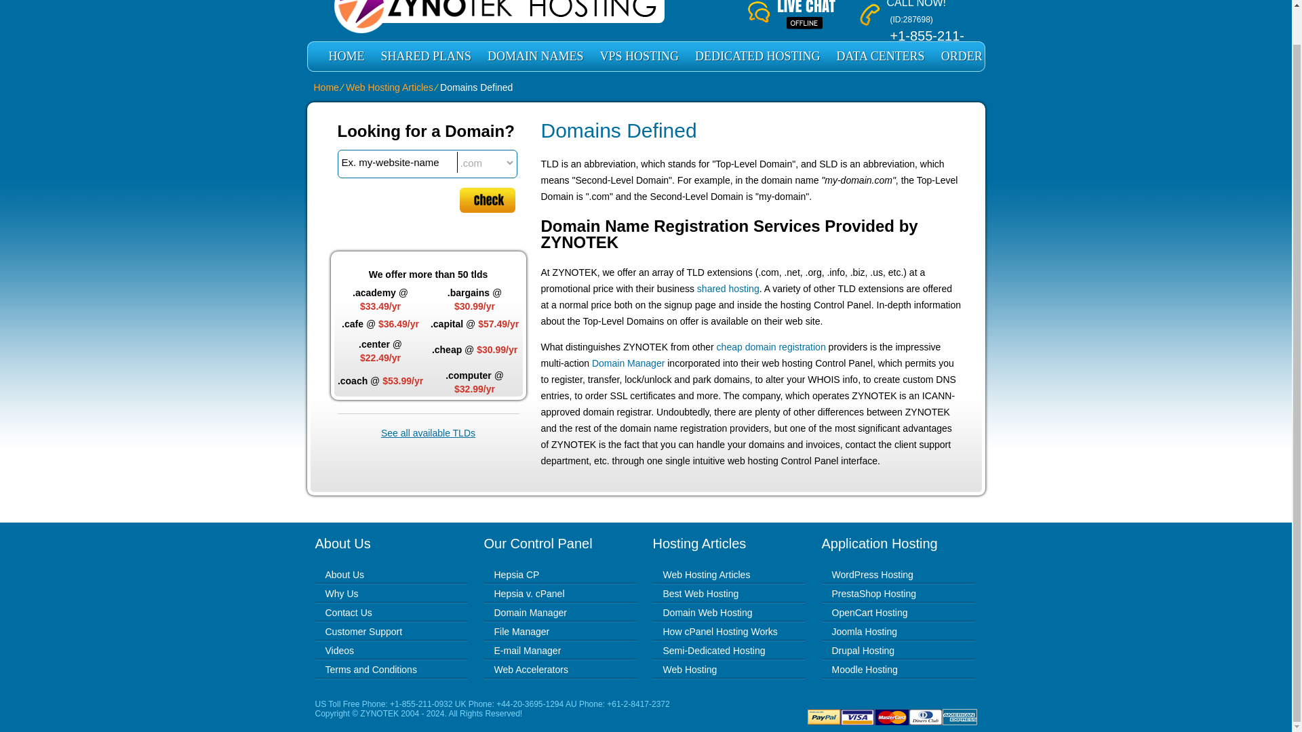 The image size is (1302, 732). What do you see at coordinates (880, 56) in the screenshot?
I see `DATA CENTERS` at bounding box center [880, 56].